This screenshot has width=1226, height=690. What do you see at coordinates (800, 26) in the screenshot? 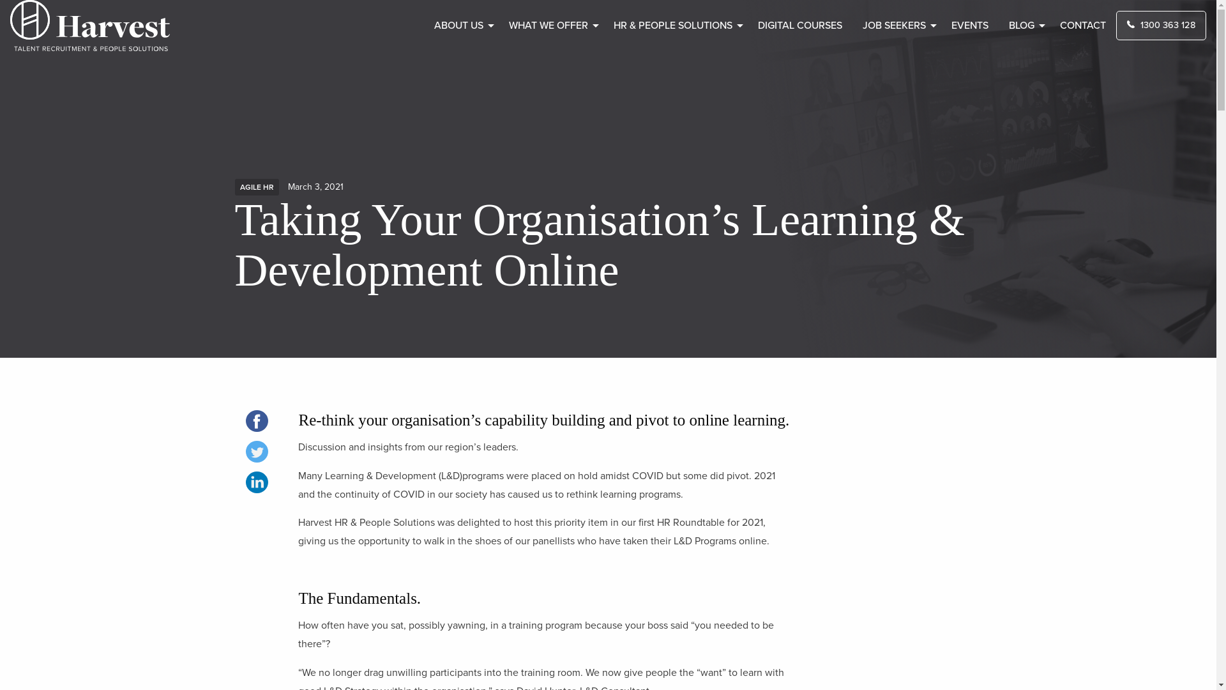
I see `DIGITAL COURSES` at bounding box center [800, 26].